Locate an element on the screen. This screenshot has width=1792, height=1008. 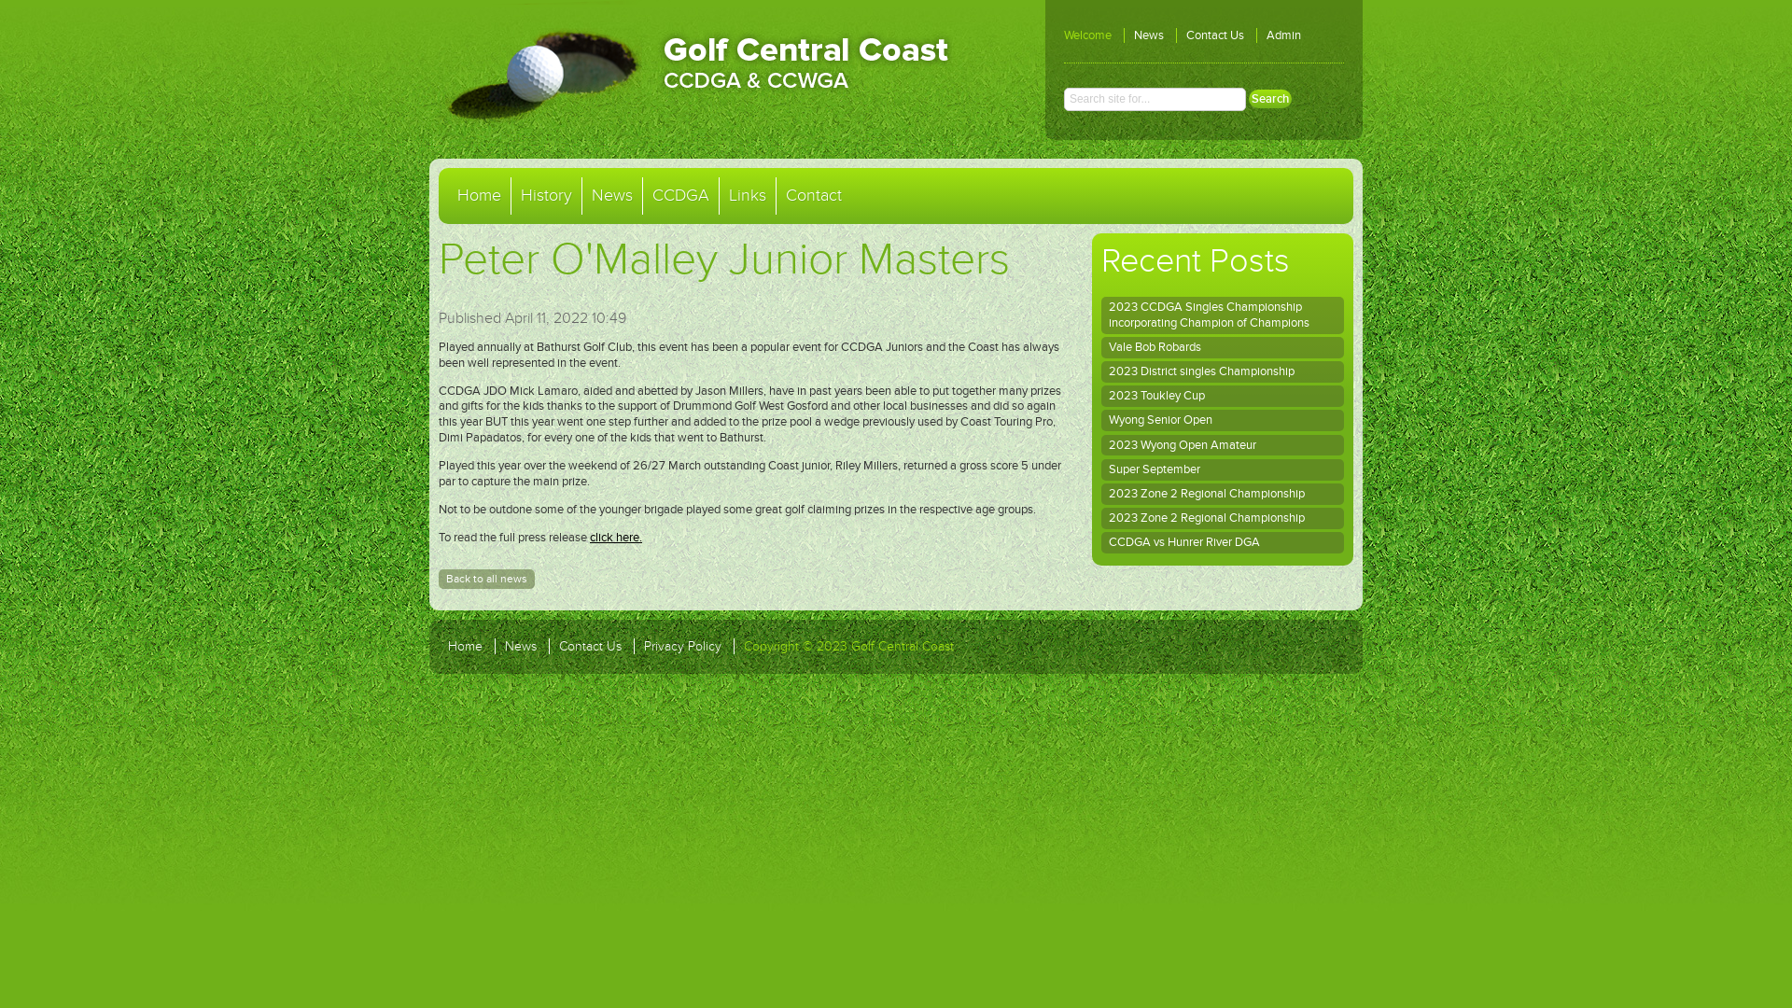
CCDGA vs Hunrer River DGA is located at coordinates (1223, 543).